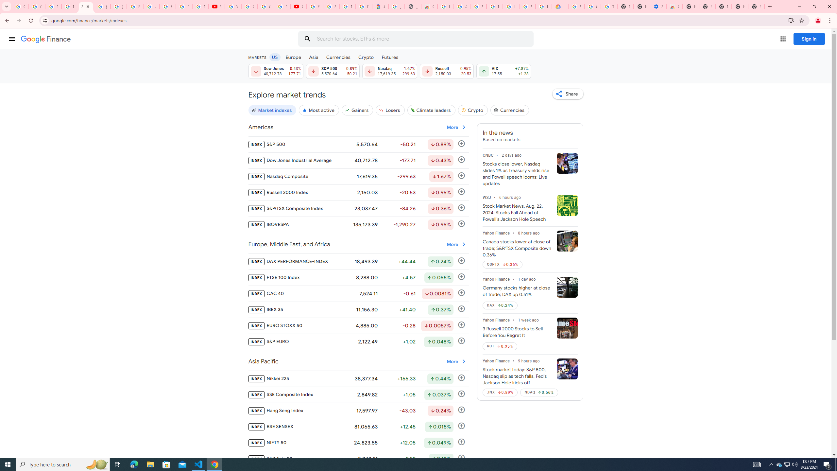 The width and height of the screenshot is (837, 471). Describe the element at coordinates (504, 71) in the screenshot. I see `VIX 17.55 Up by 7.87% +1.28` at that location.